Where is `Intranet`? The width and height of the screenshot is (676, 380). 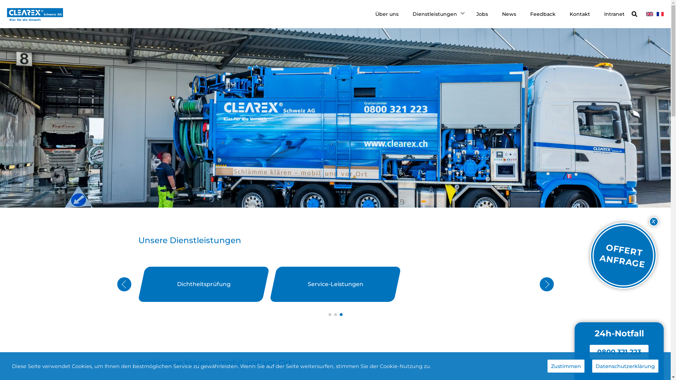 Intranet is located at coordinates (614, 14).